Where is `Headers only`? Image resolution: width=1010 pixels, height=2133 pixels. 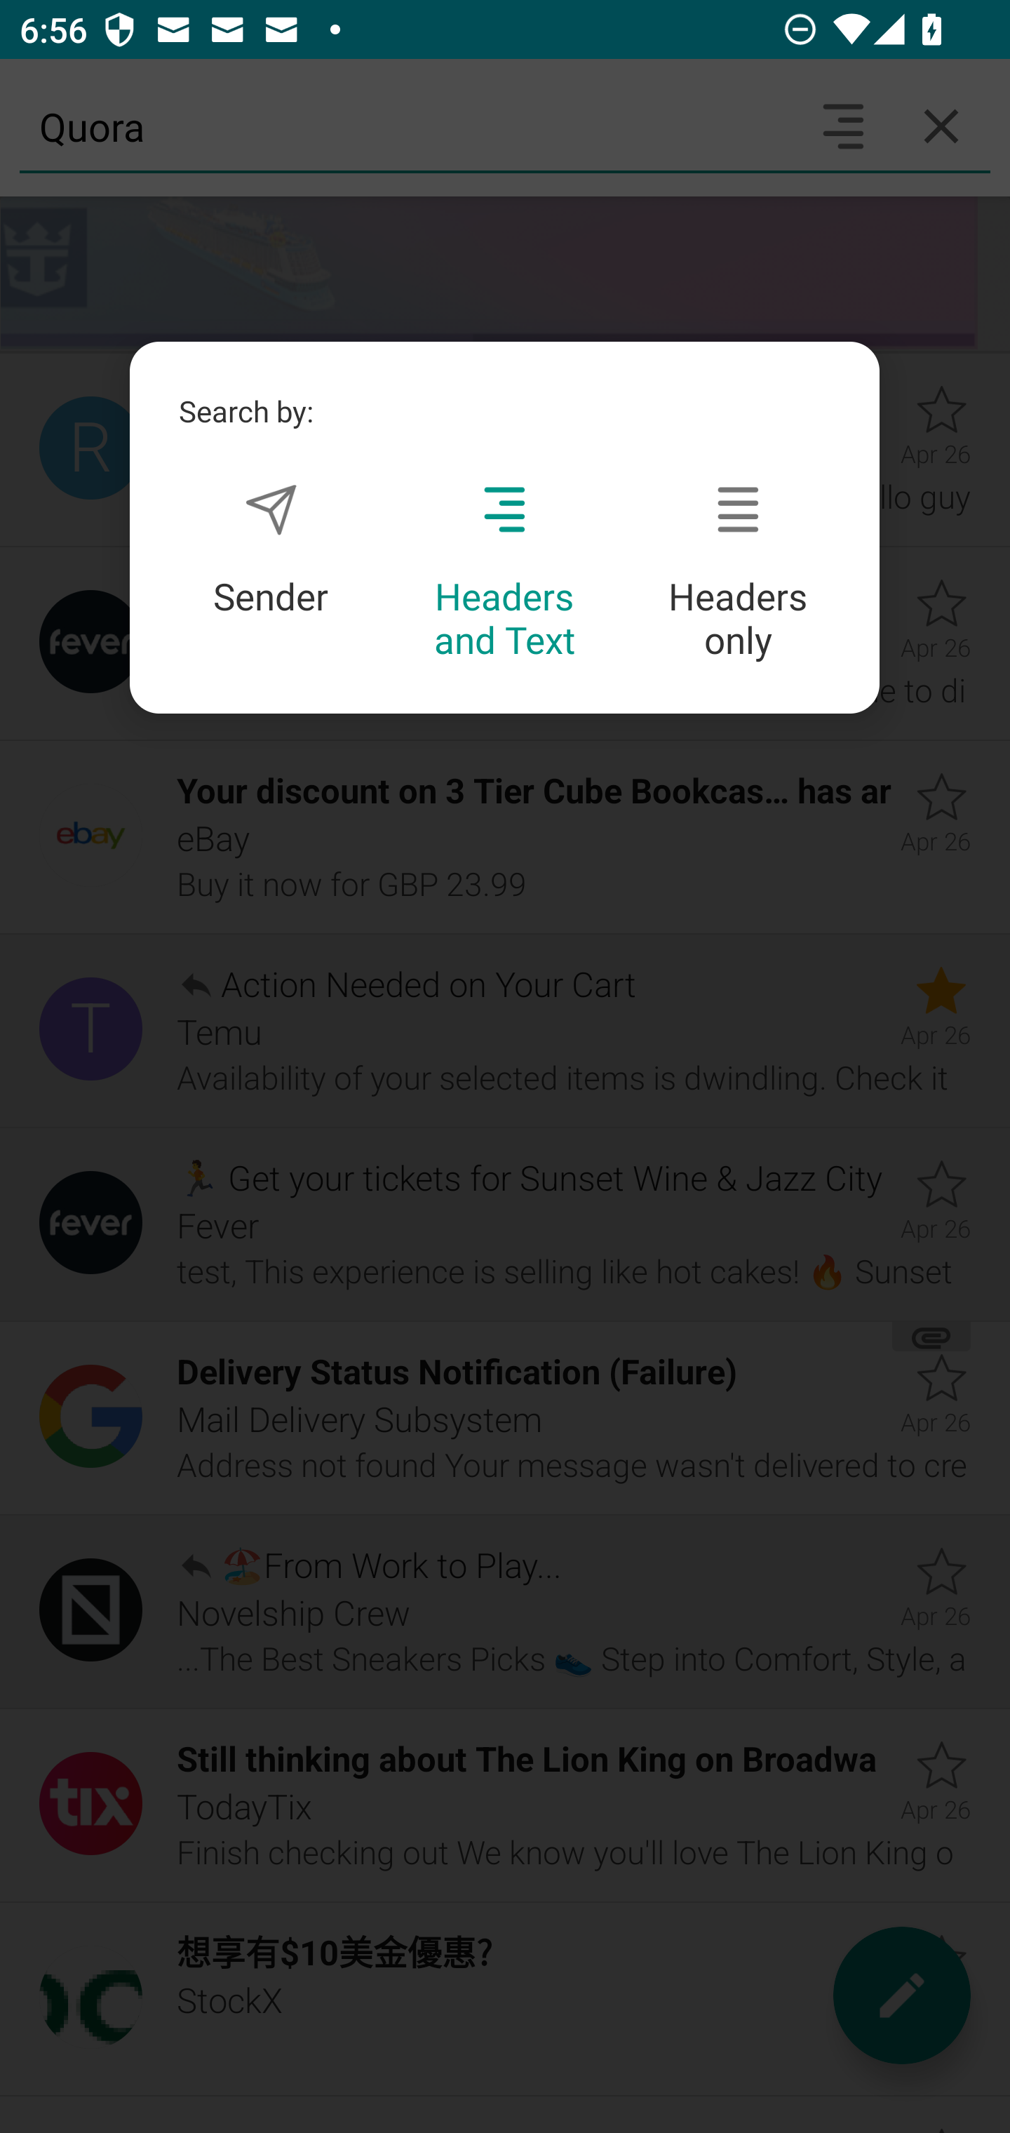
Headers only is located at coordinates (738, 573).